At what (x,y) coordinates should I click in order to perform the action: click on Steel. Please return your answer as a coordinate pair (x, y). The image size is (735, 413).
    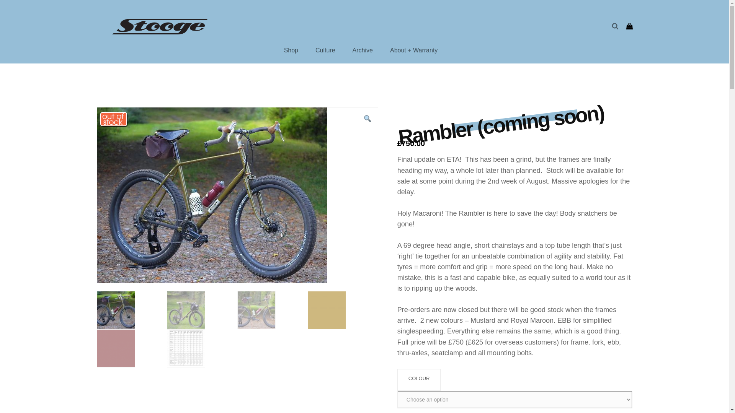
    Looking at the image, I should click on (144, 94).